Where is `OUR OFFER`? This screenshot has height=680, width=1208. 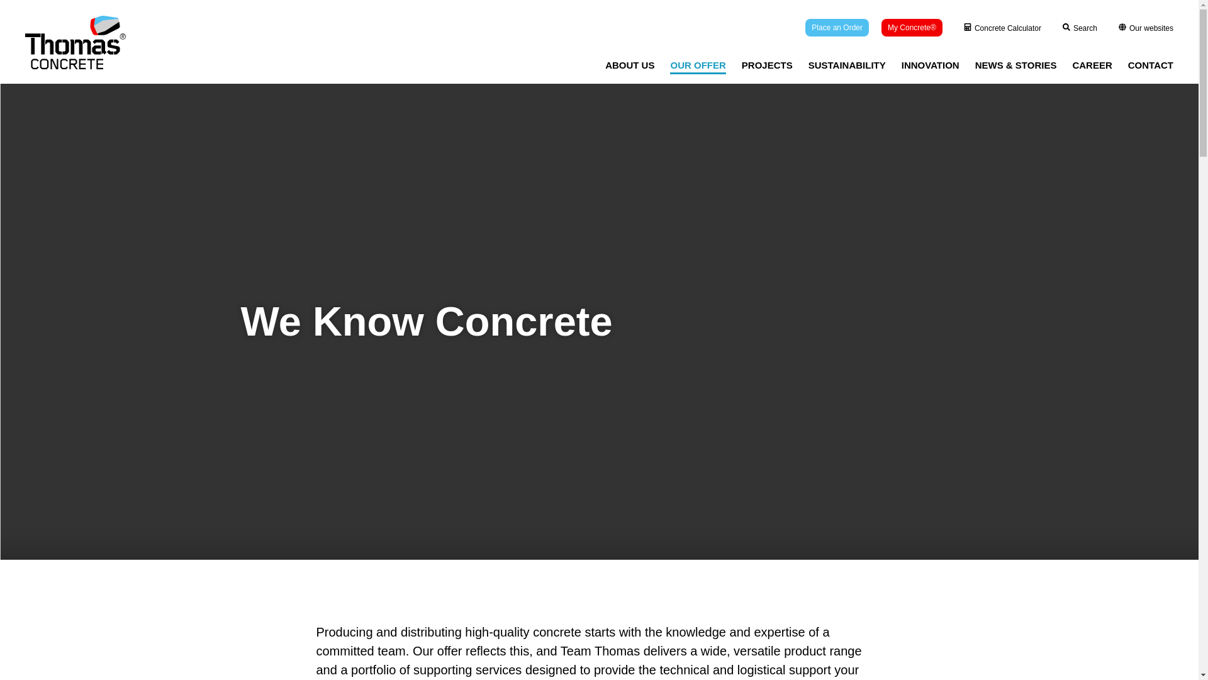
OUR OFFER is located at coordinates (698, 64).